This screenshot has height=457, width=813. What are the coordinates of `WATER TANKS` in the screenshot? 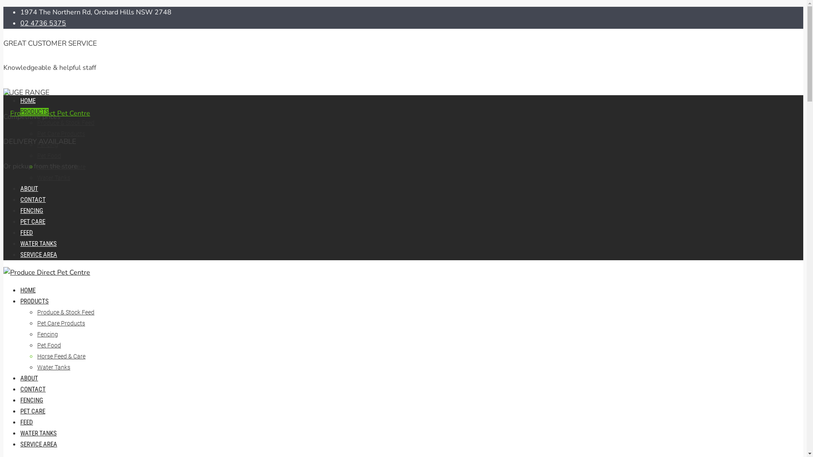 It's located at (39, 244).